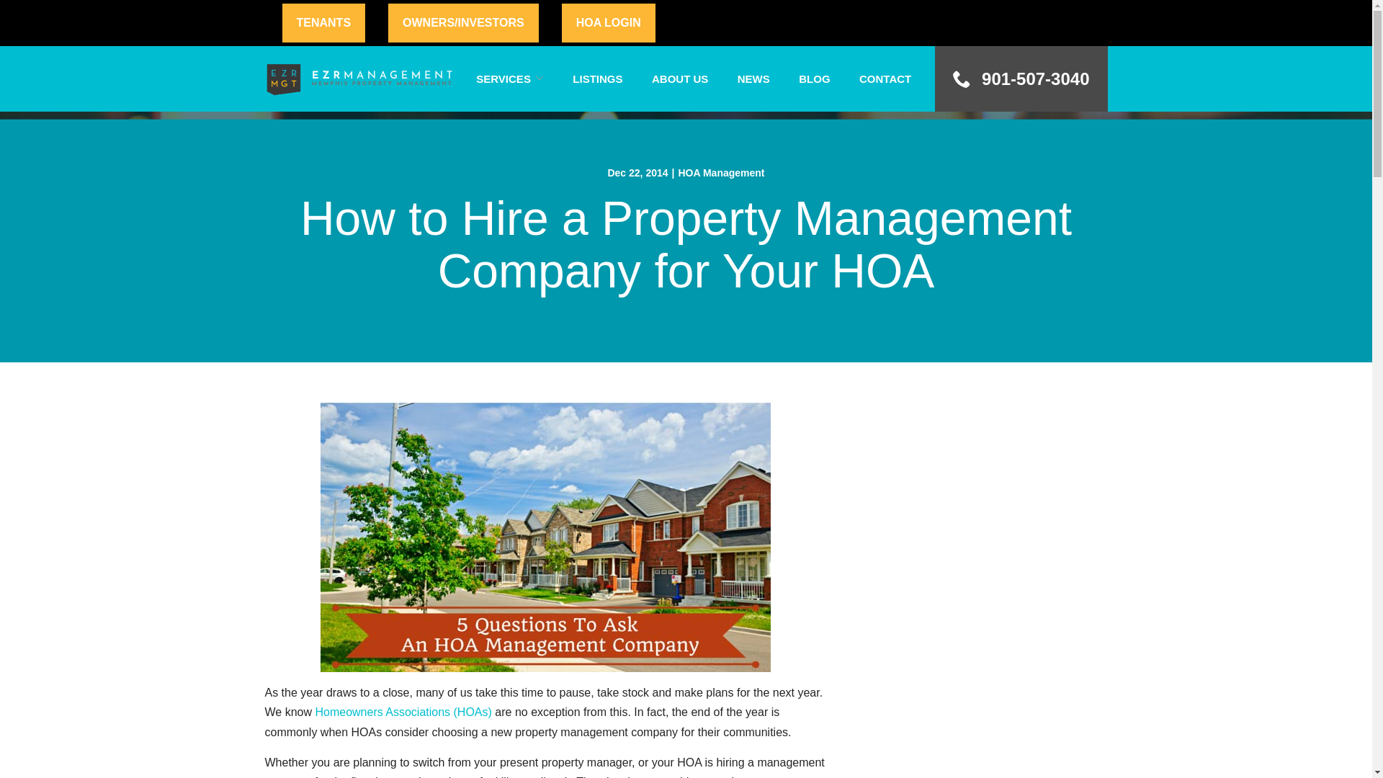 Image resolution: width=1383 pixels, height=778 pixels. Describe the element at coordinates (680, 78) in the screenshot. I see `ABOUT US` at that location.